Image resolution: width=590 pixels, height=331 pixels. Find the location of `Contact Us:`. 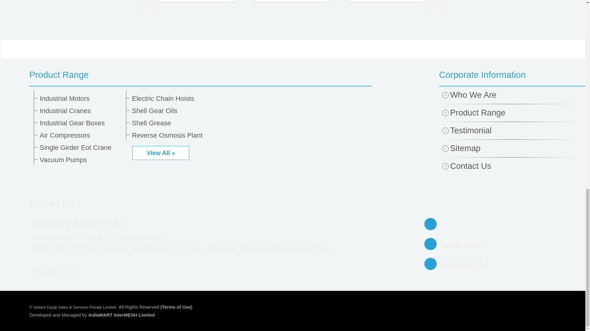

Contact Us: is located at coordinates (52, 203).